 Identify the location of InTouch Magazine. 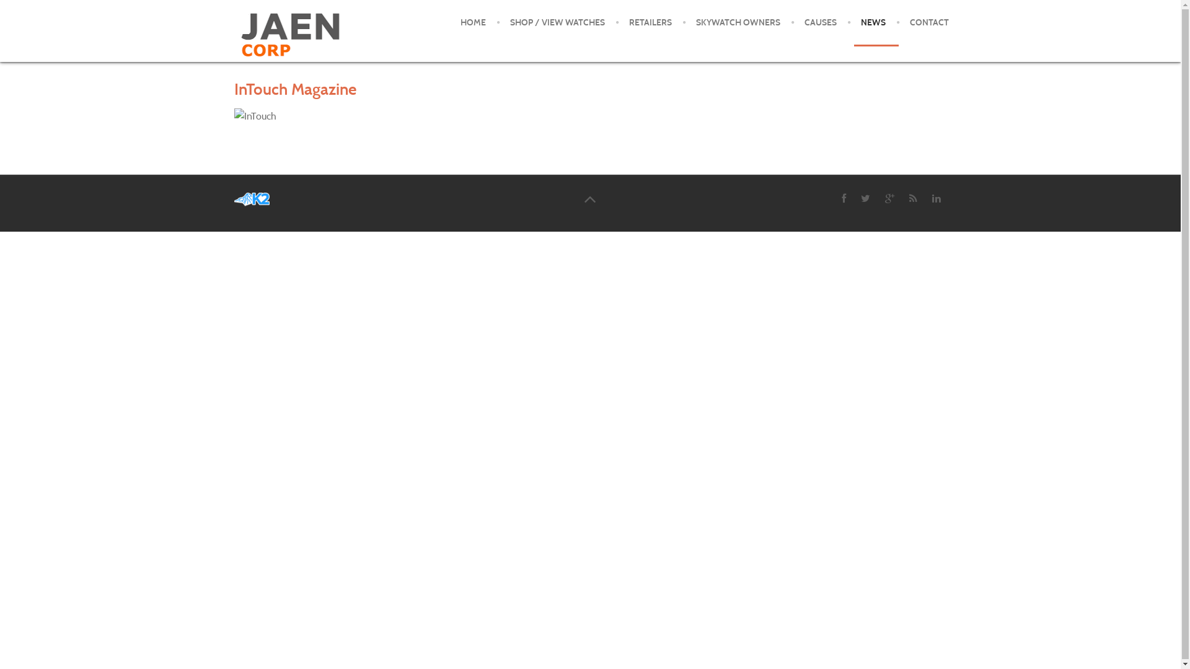
(295, 89).